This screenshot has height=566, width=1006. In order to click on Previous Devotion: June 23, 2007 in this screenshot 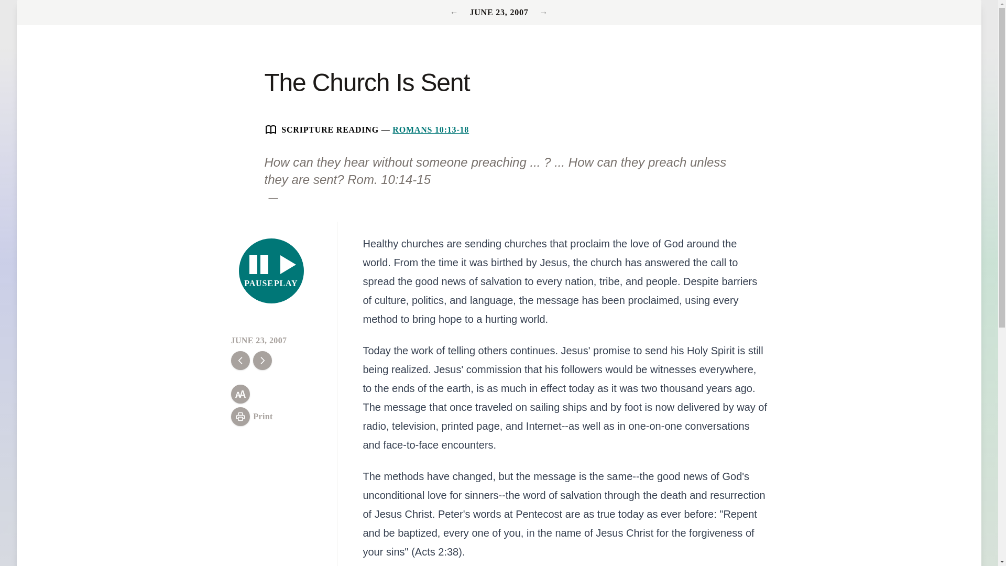, I will do `click(544, 13)`.